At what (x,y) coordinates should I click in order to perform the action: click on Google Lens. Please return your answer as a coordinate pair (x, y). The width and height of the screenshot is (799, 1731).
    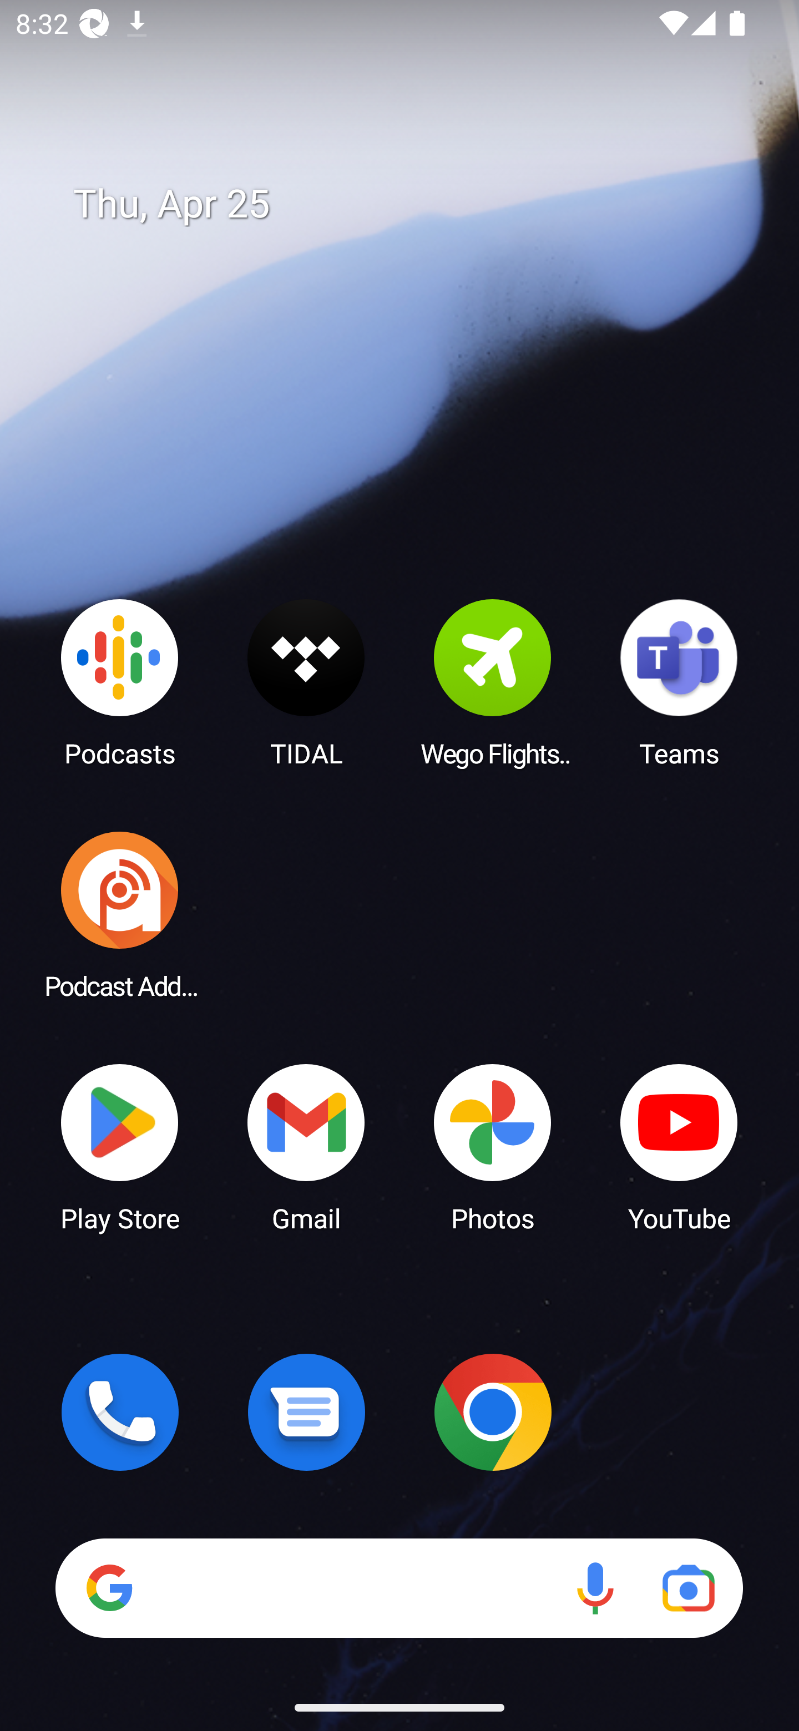
    Looking at the image, I should click on (688, 1588).